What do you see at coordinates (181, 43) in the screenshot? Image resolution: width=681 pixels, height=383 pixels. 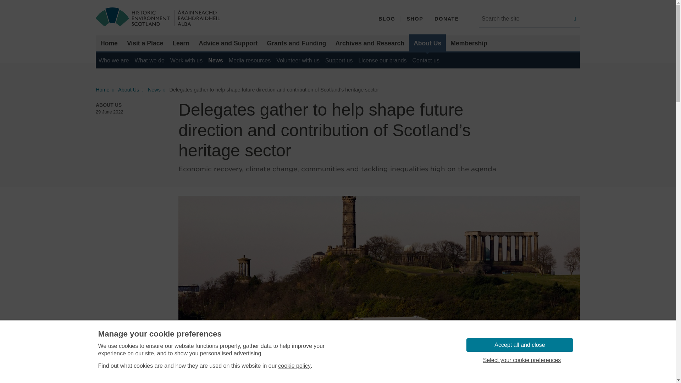 I see `Learn` at bounding box center [181, 43].